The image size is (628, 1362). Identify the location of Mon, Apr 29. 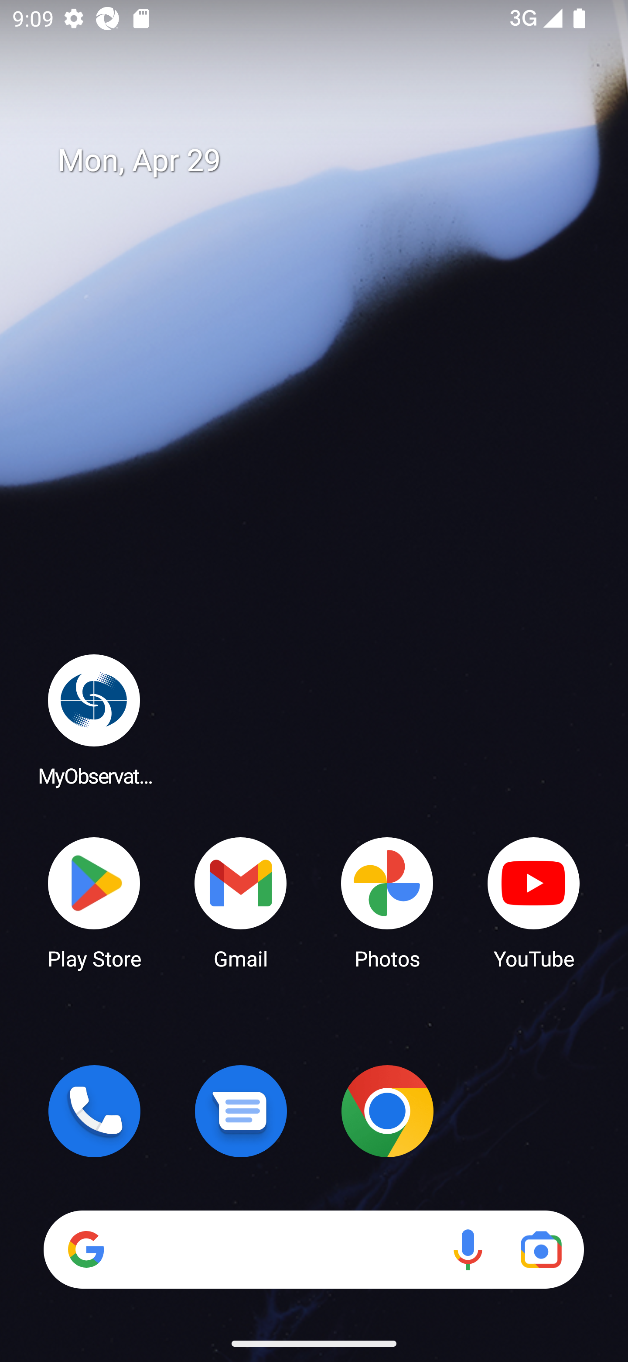
(326, 161).